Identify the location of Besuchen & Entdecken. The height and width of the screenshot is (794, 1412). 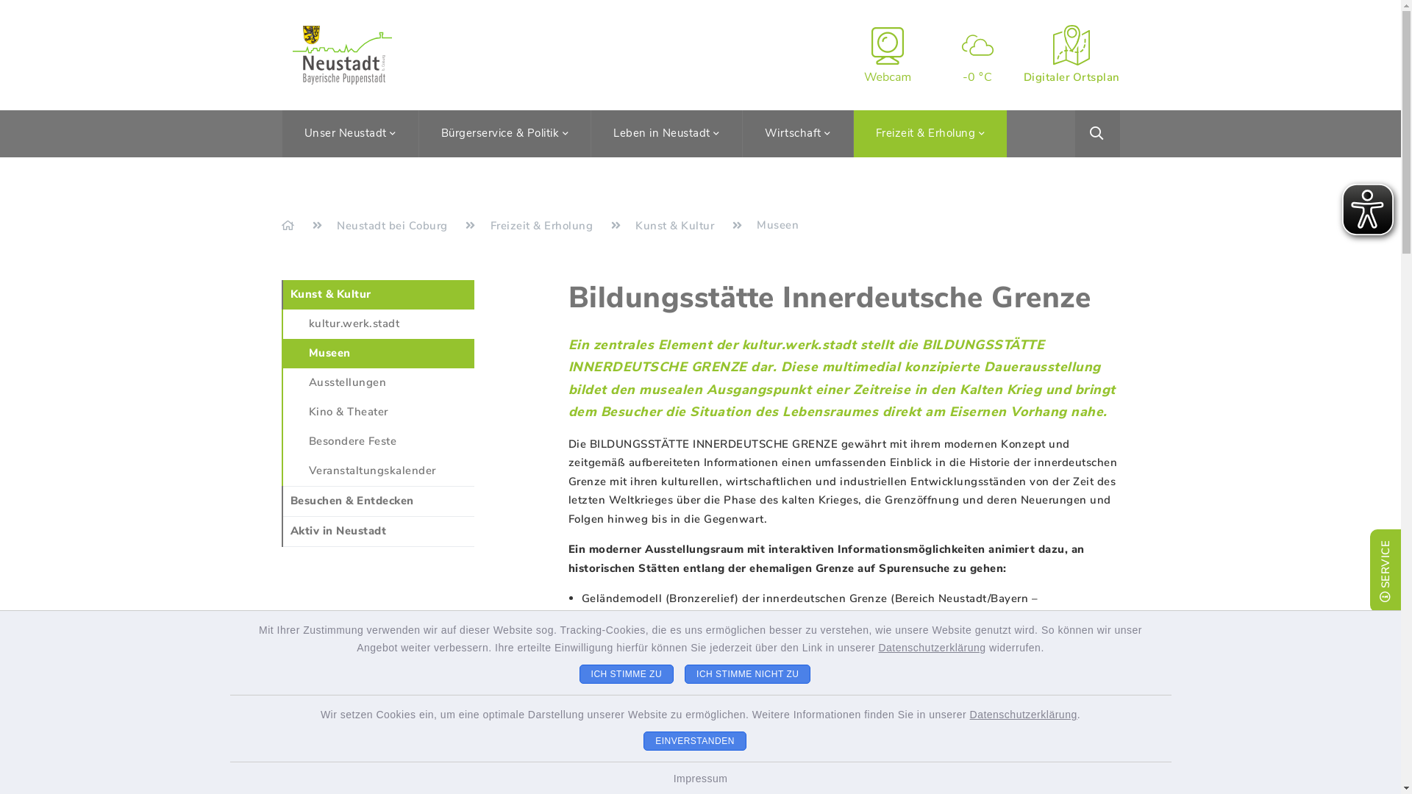
(352, 501).